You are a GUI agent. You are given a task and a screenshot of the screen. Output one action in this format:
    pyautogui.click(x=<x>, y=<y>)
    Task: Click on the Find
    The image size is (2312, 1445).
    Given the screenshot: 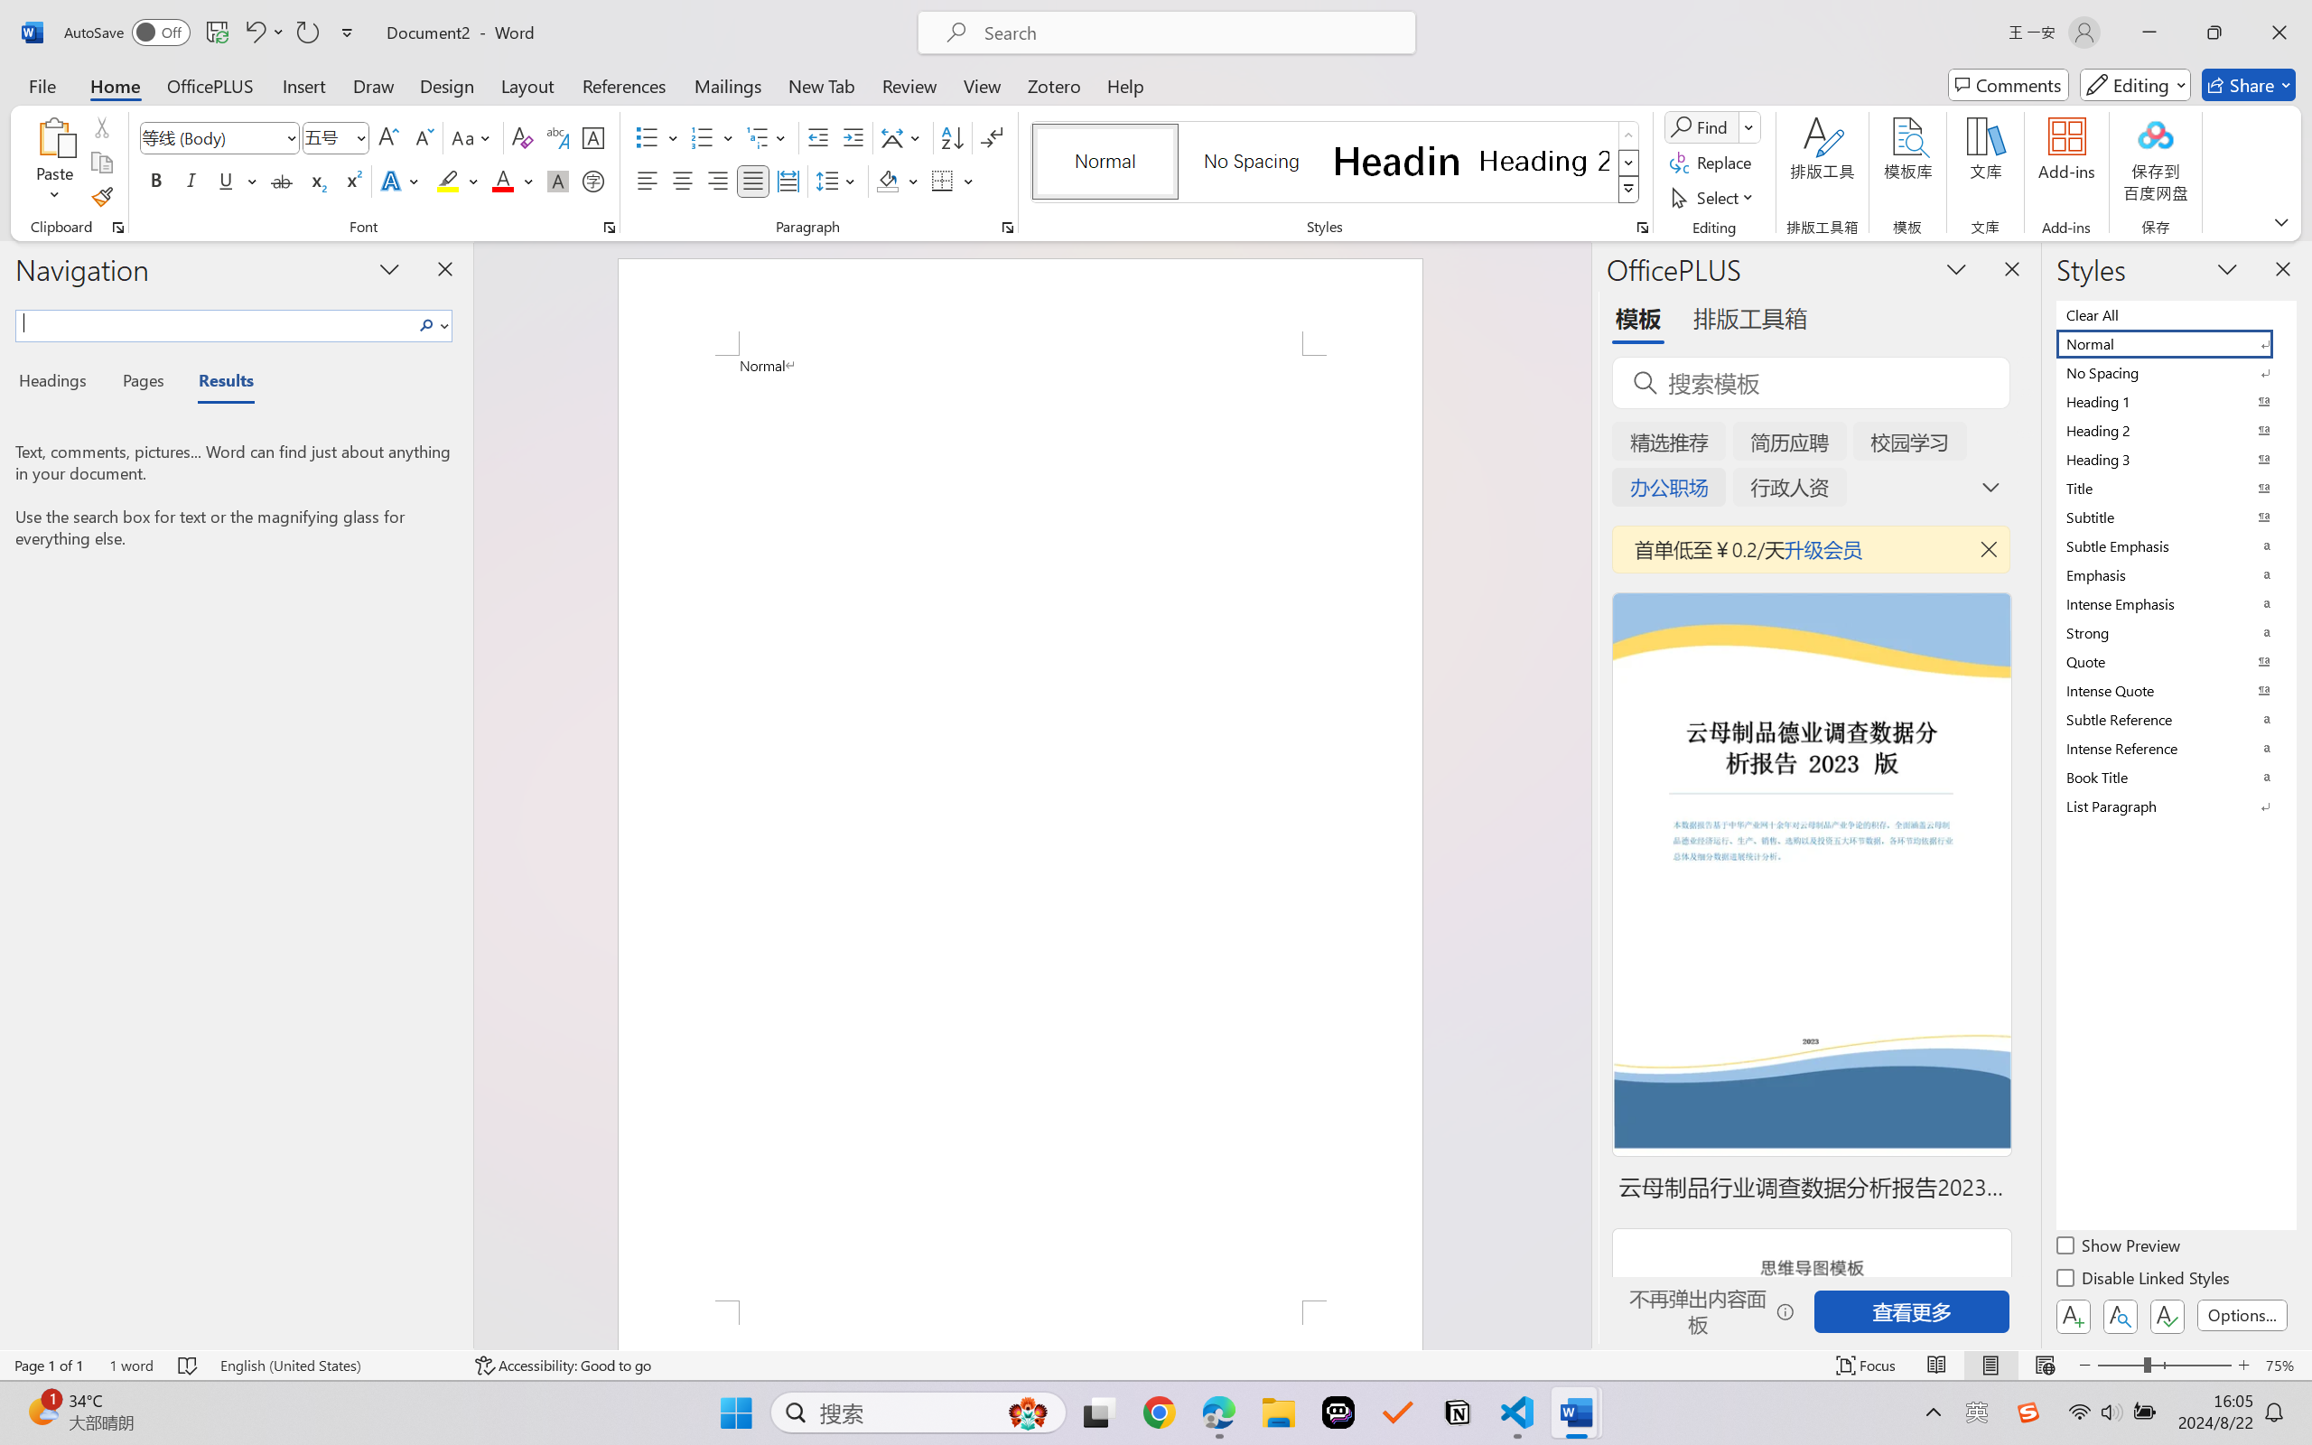 What is the action you would take?
    pyautogui.click(x=1701, y=126)
    